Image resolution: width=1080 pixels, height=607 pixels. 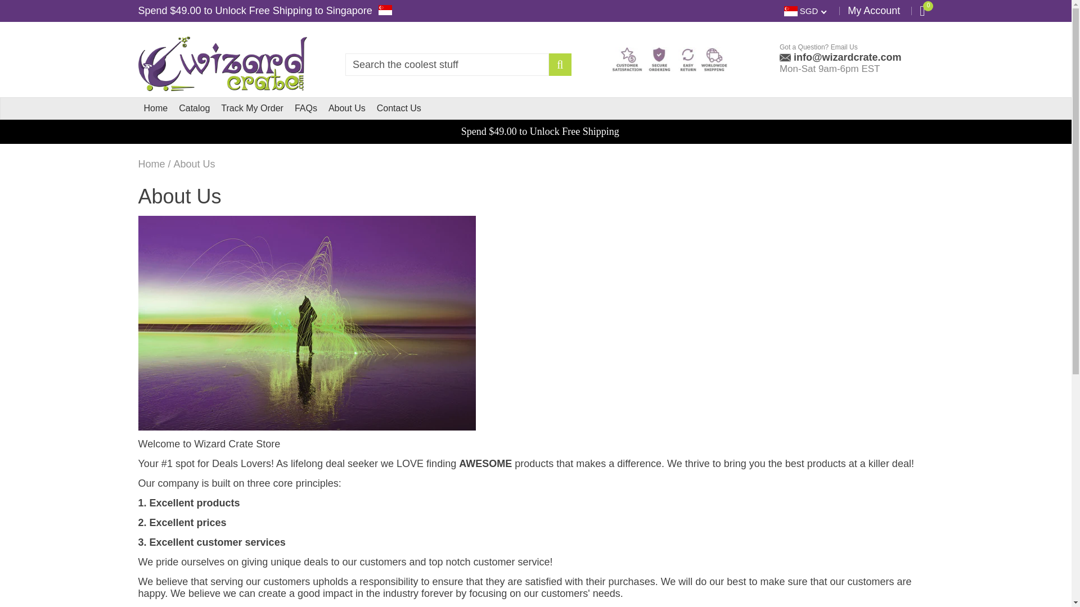 What do you see at coordinates (252, 108) in the screenshot?
I see `Track My Order` at bounding box center [252, 108].